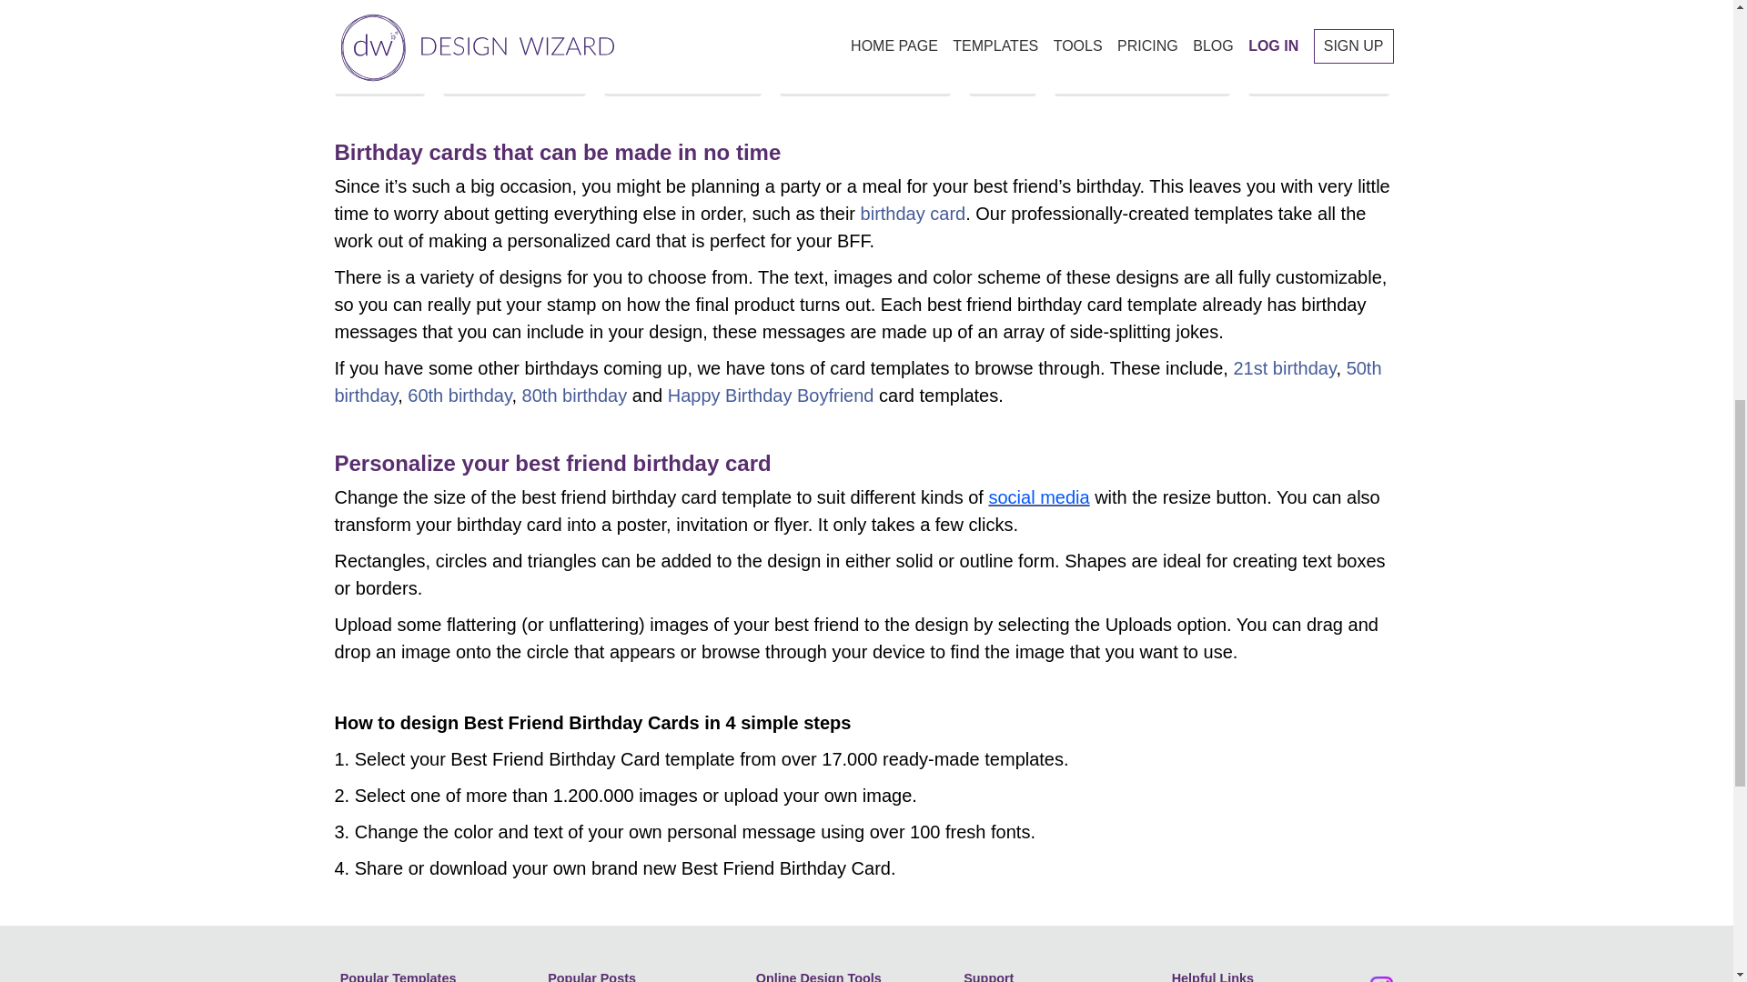 The image size is (1747, 982). Describe the element at coordinates (1445, 4) in the screenshot. I see `Happy Birthday Dad` at that location.